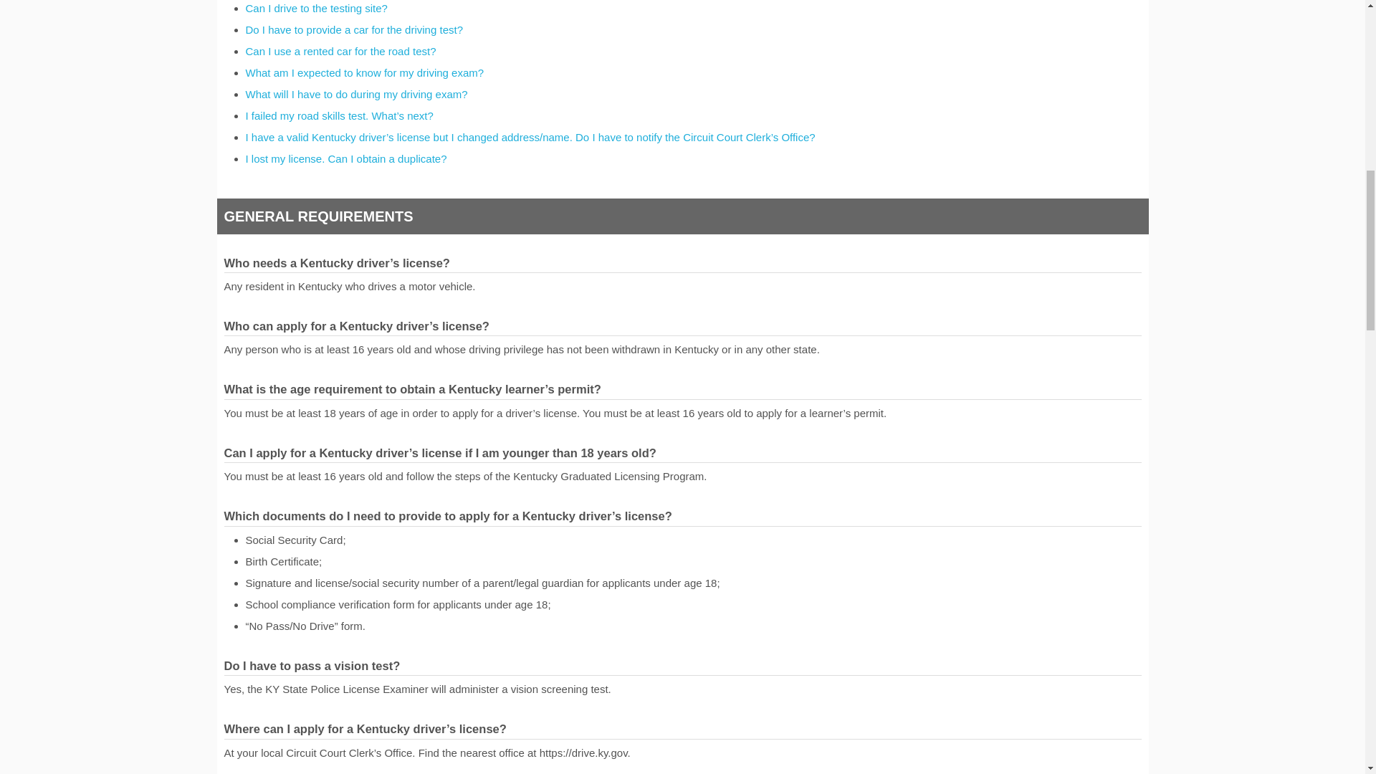 This screenshot has height=774, width=1376. I want to click on Can I use a rented car for the road test?, so click(340, 50).